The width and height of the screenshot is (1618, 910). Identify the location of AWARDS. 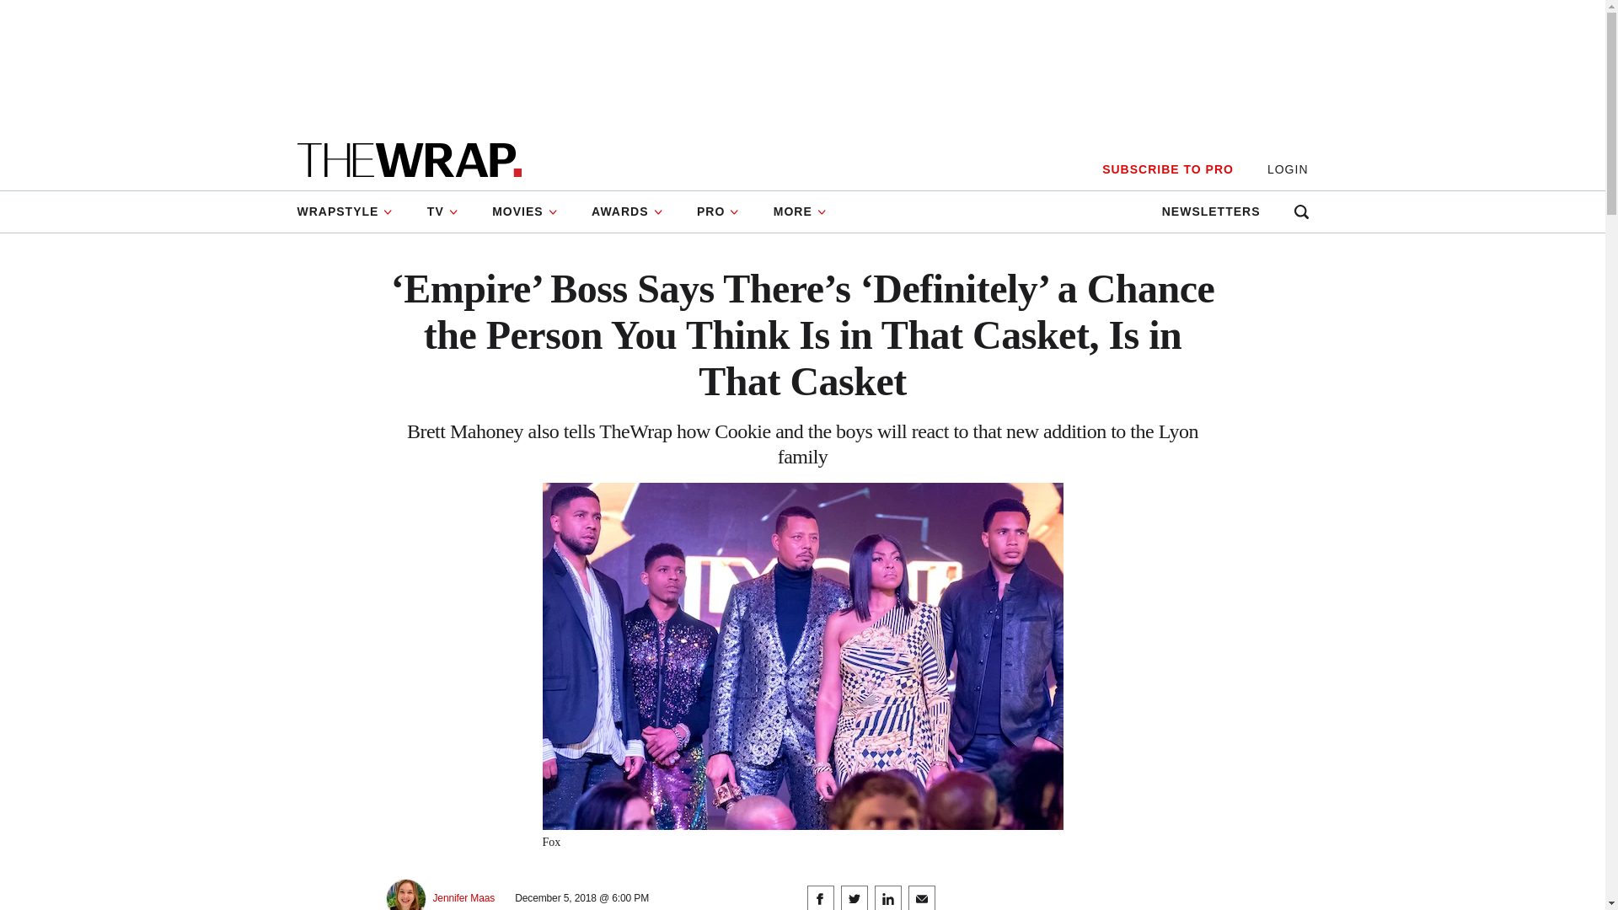
(627, 211).